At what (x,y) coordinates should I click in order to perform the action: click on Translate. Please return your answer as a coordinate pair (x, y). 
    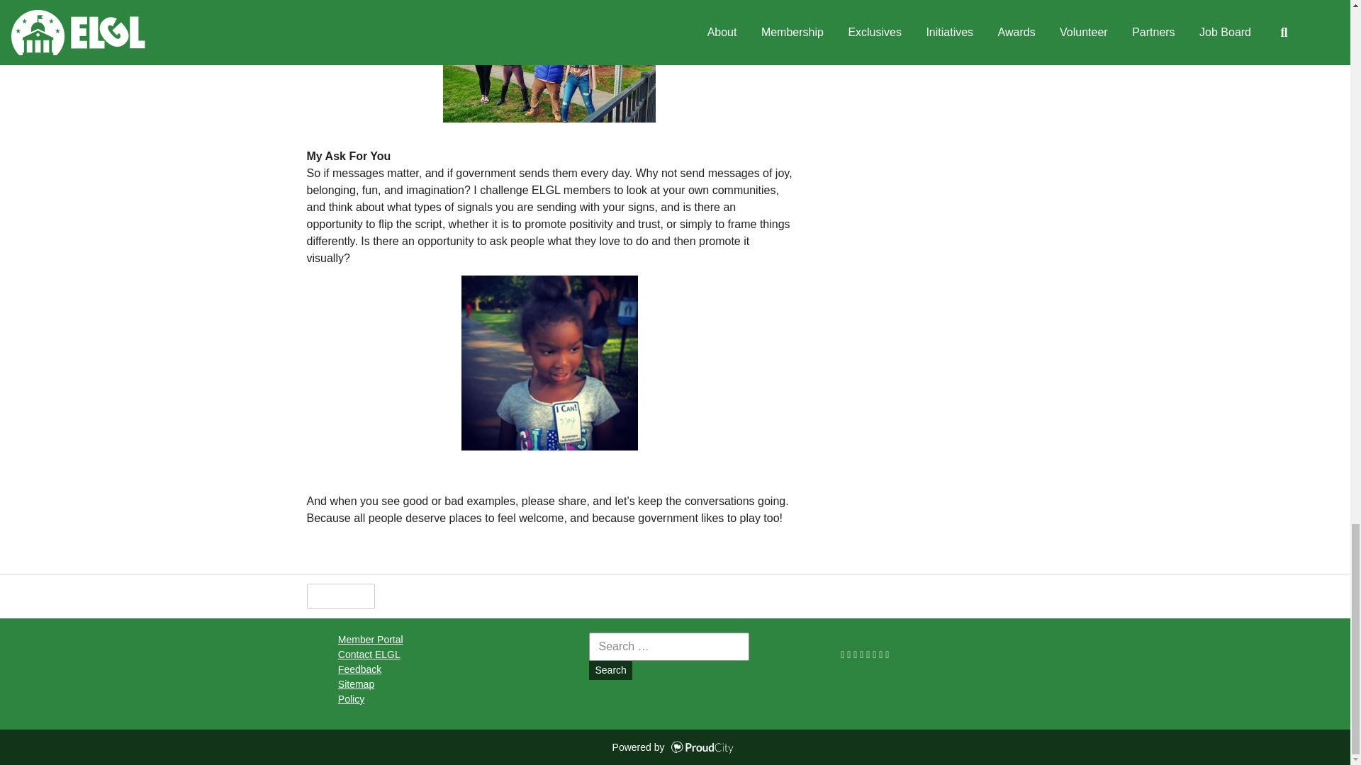
    Looking at the image, I should click on (543, 596).